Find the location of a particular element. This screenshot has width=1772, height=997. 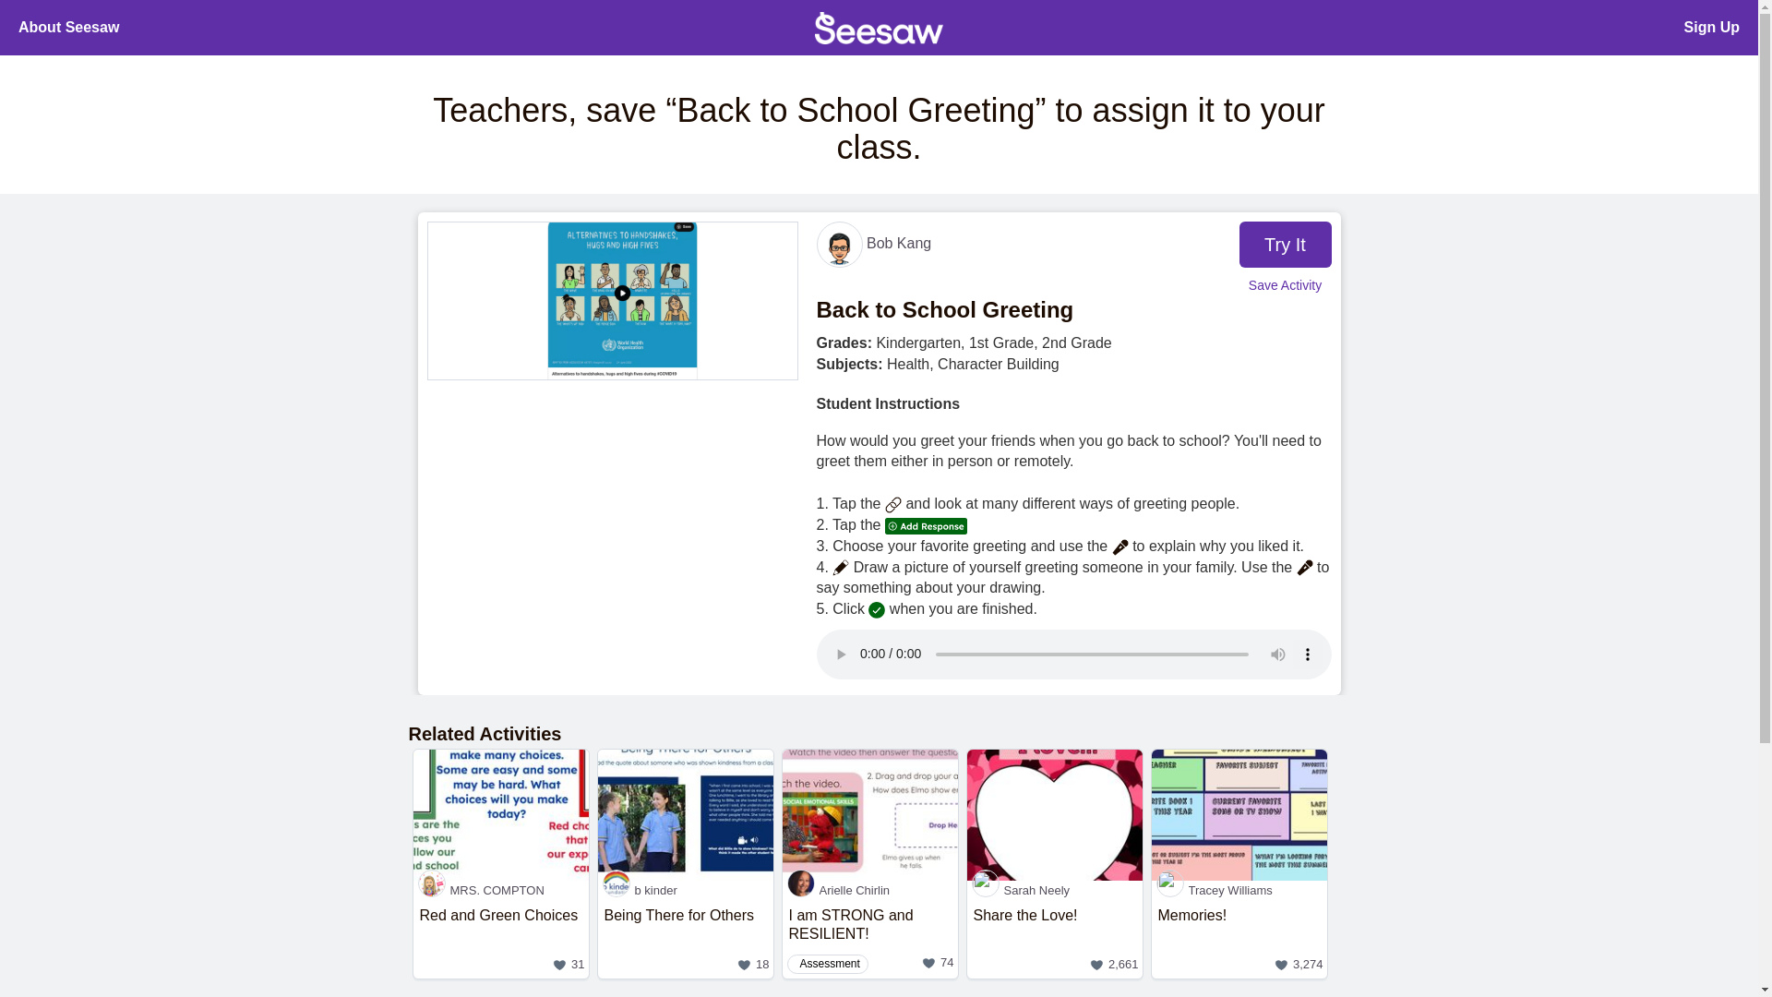

MRS. COMPTON is located at coordinates (870, 939).